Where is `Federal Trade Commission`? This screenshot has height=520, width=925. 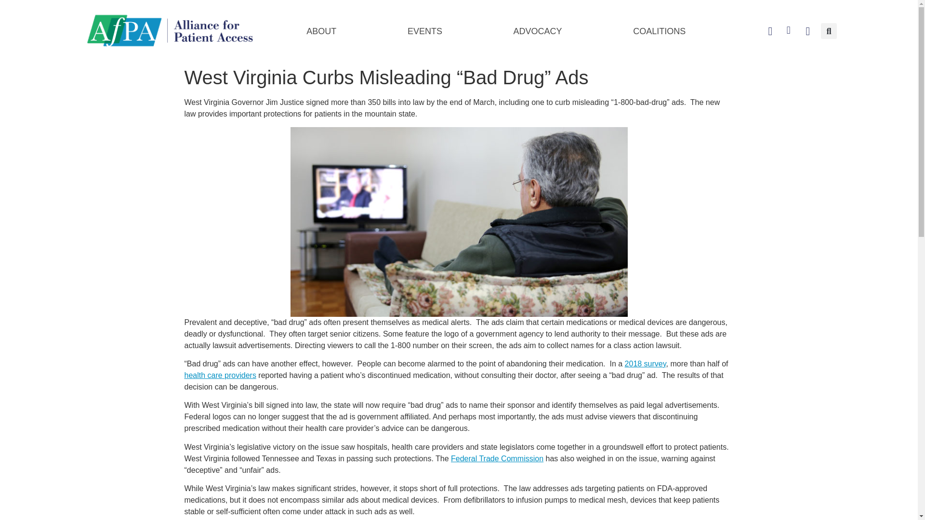 Federal Trade Commission is located at coordinates (497, 458).